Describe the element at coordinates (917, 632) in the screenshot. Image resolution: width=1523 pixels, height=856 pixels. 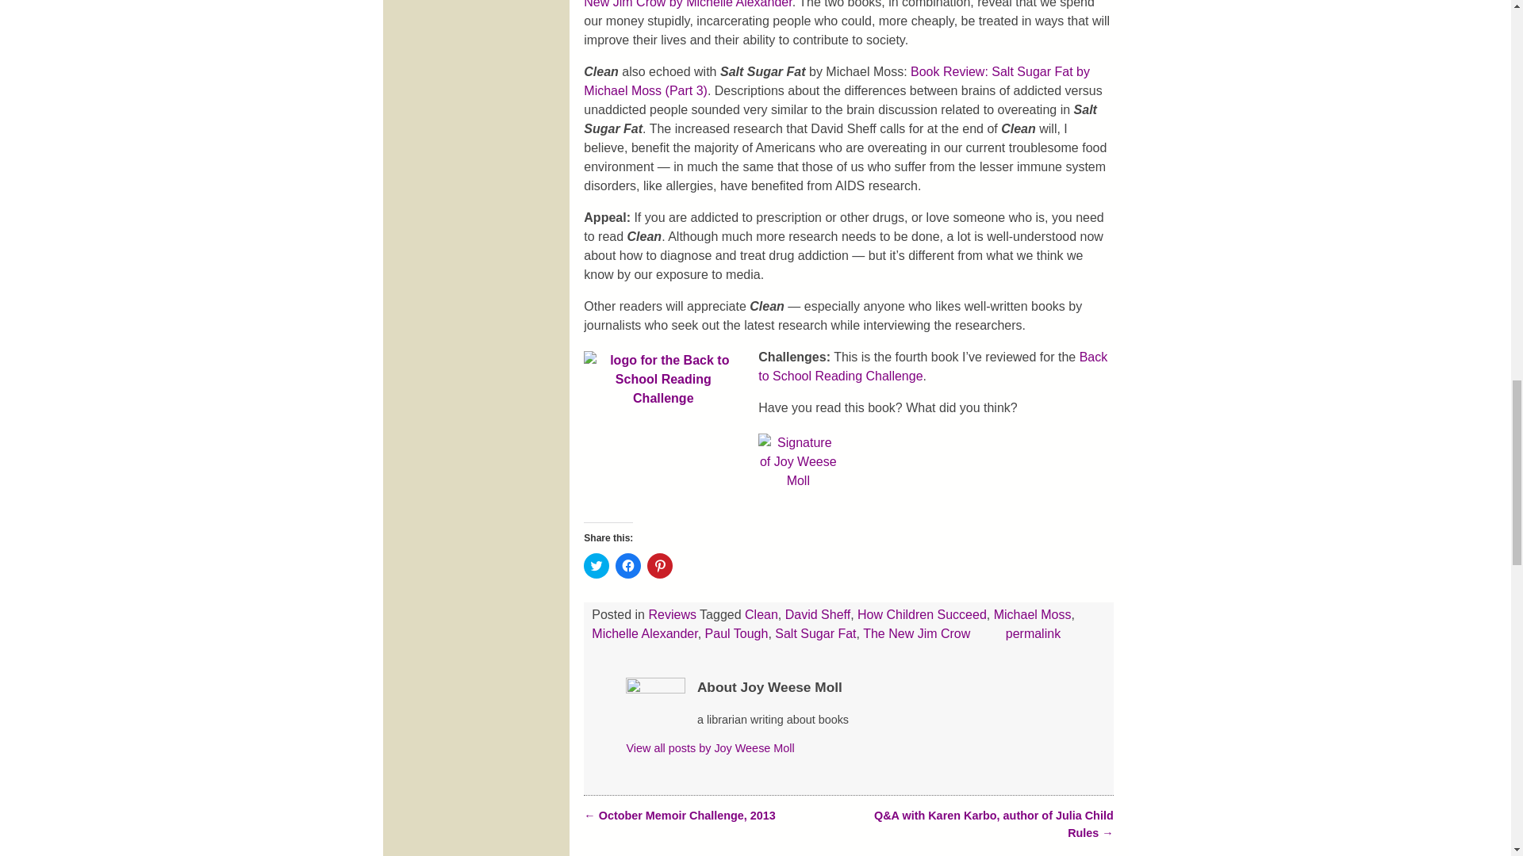
I see `The New Jim Crow` at that location.